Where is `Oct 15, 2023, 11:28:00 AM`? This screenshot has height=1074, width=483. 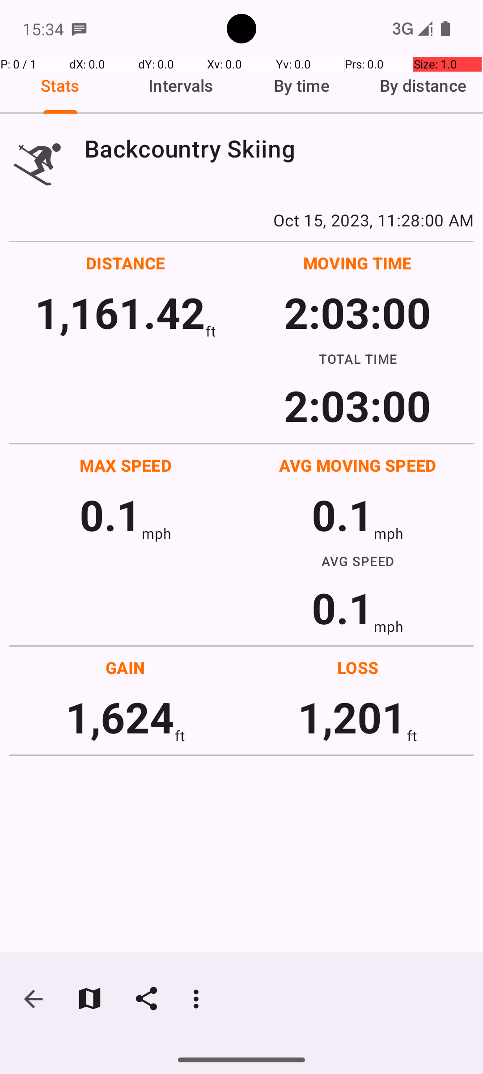 Oct 15, 2023, 11:28:00 AM is located at coordinates (241, 220).